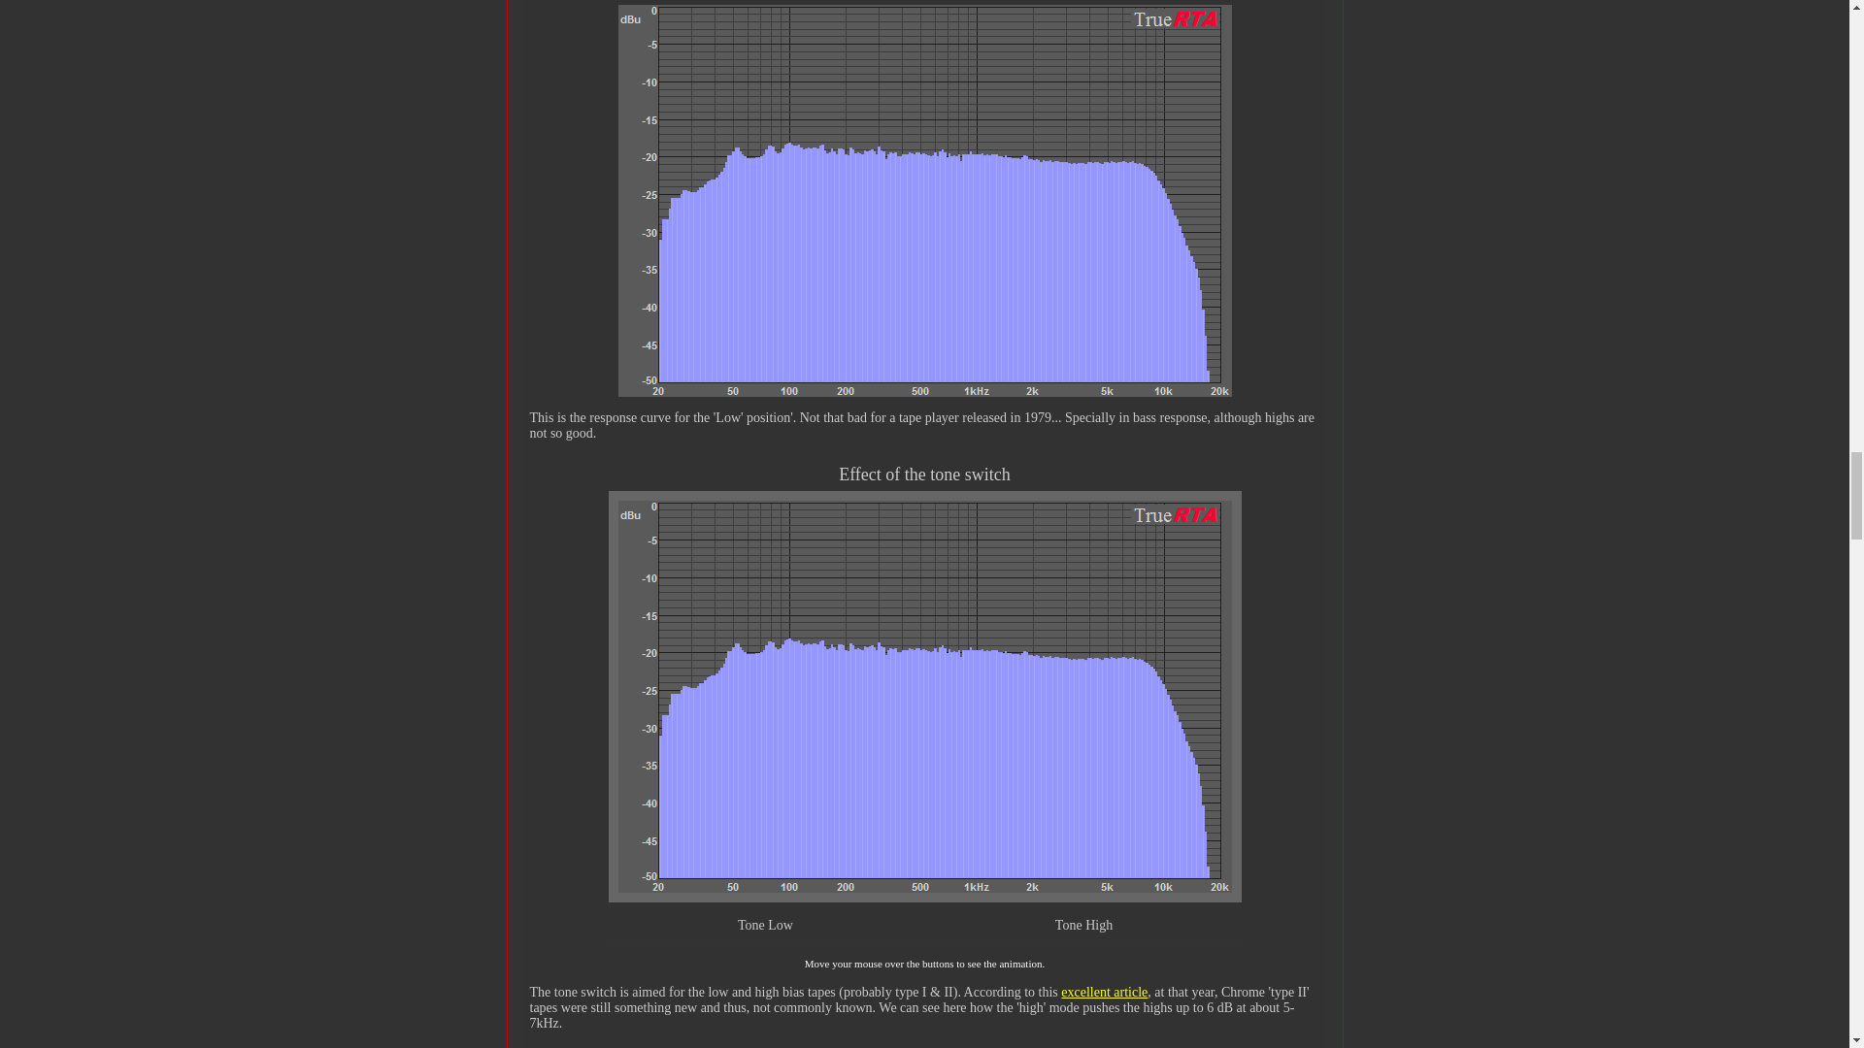  I want to click on excellent article, so click(1104, 992).